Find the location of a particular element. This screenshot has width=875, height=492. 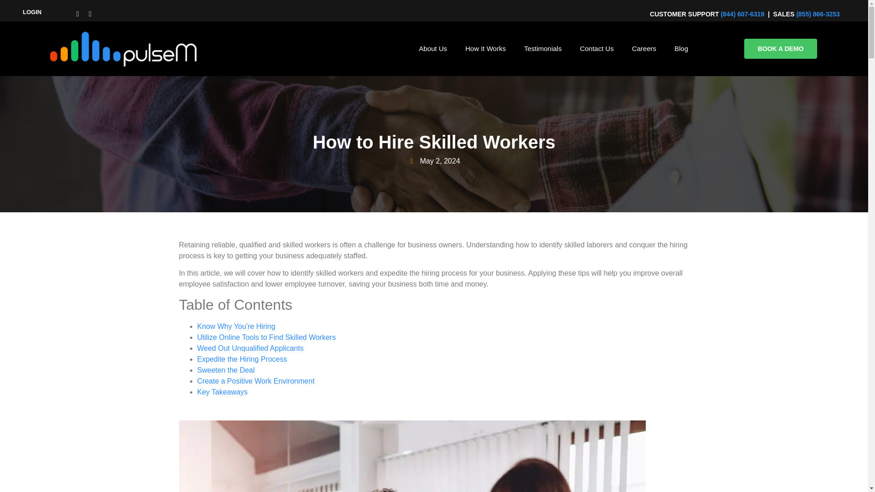

About Us is located at coordinates (433, 48).